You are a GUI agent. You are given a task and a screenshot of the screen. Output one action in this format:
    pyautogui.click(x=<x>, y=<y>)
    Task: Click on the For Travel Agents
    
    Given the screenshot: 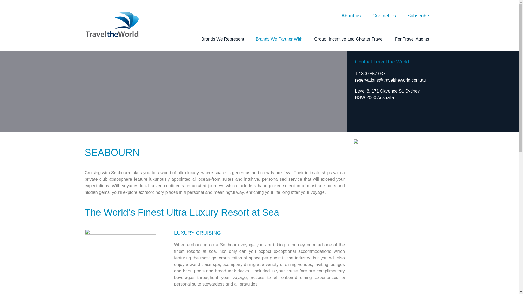 What is the action you would take?
    pyautogui.click(x=412, y=39)
    